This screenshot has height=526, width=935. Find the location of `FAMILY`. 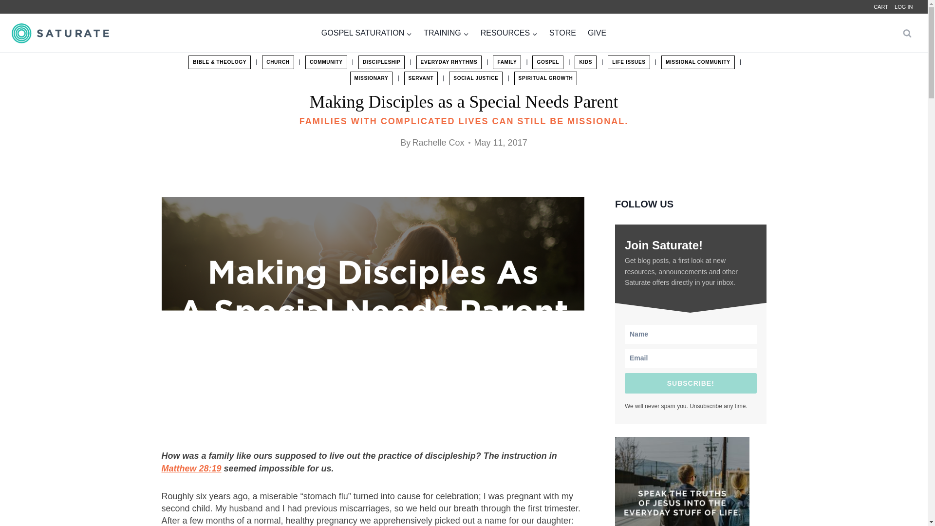

FAMILY is located at coordinates (506, 62).